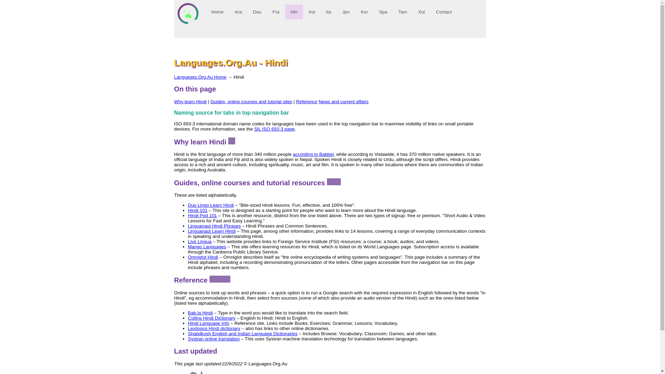  What do you see at coordinates (383, 12) in the screenshot?
I see `Spa` at bounding box center [383, 12].